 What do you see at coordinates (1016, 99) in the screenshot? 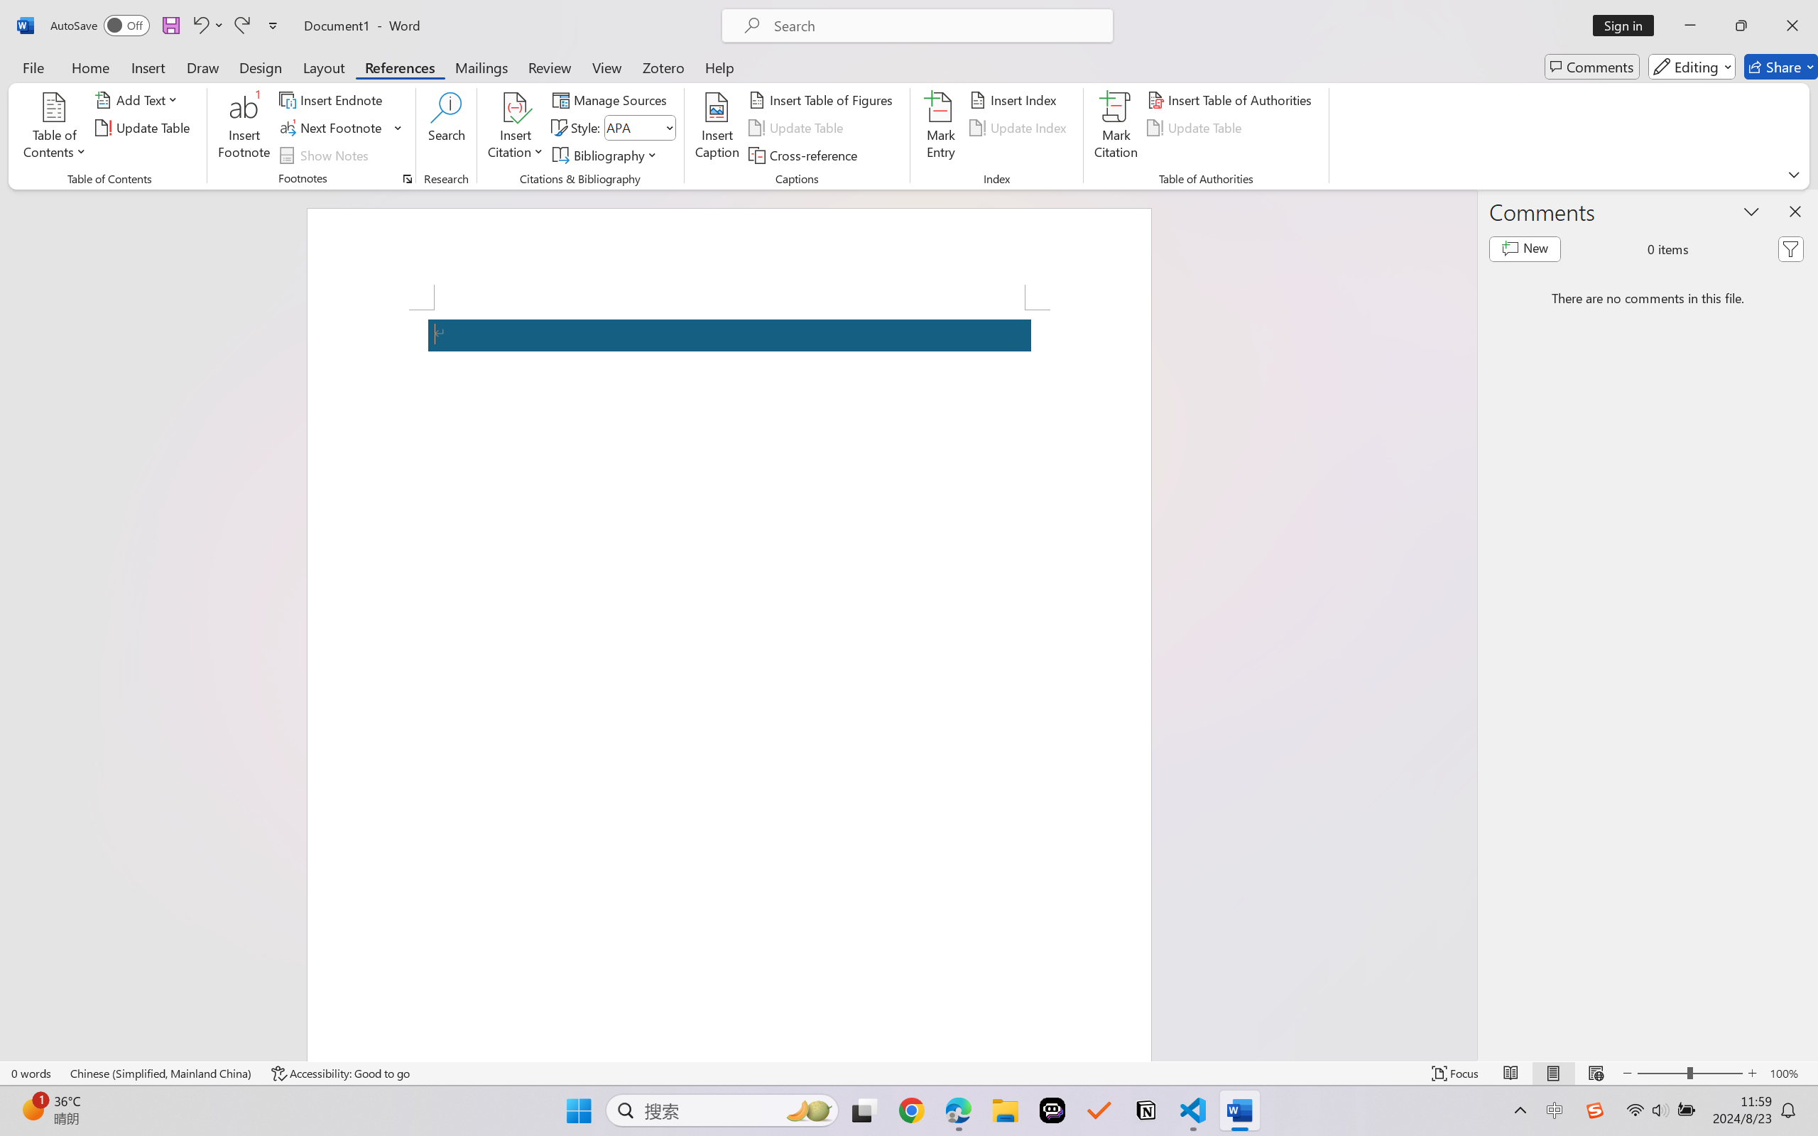
I see `Insert Index...` at bounding box center [1016, 99].